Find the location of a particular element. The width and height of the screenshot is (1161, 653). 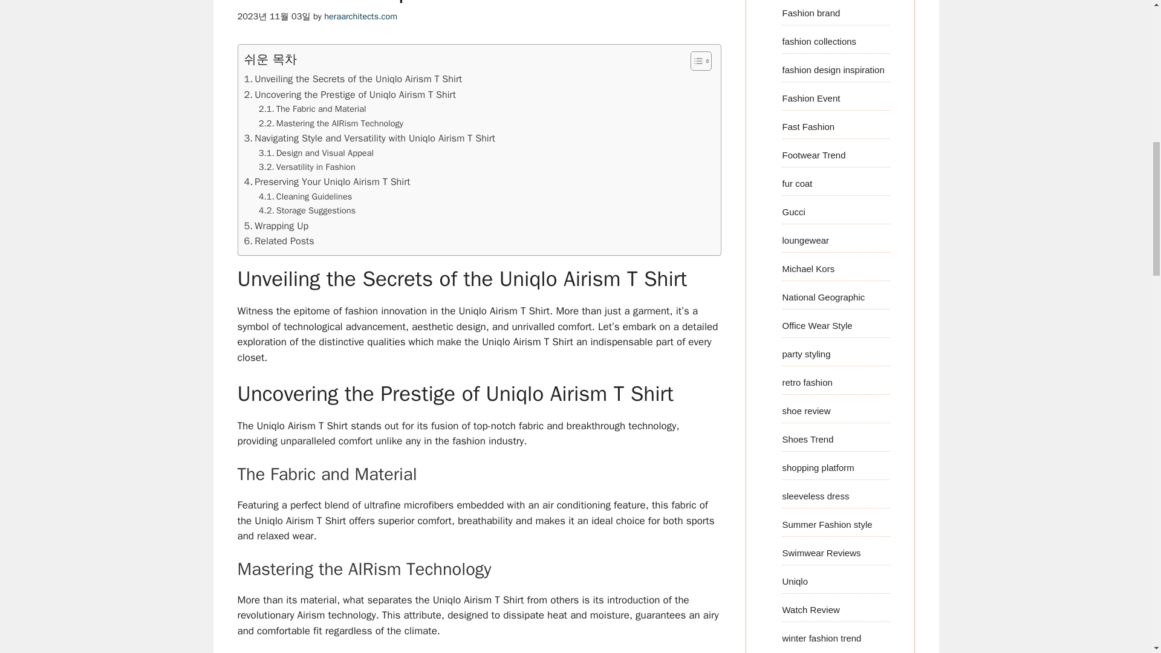

The Fabric and Material is located at coordinates (313, 109).